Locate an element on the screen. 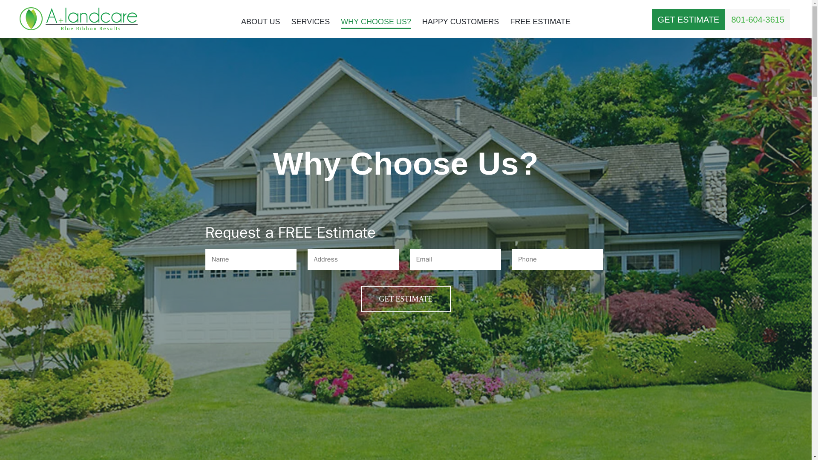  SERVICES is located at coordinates (311, 23).